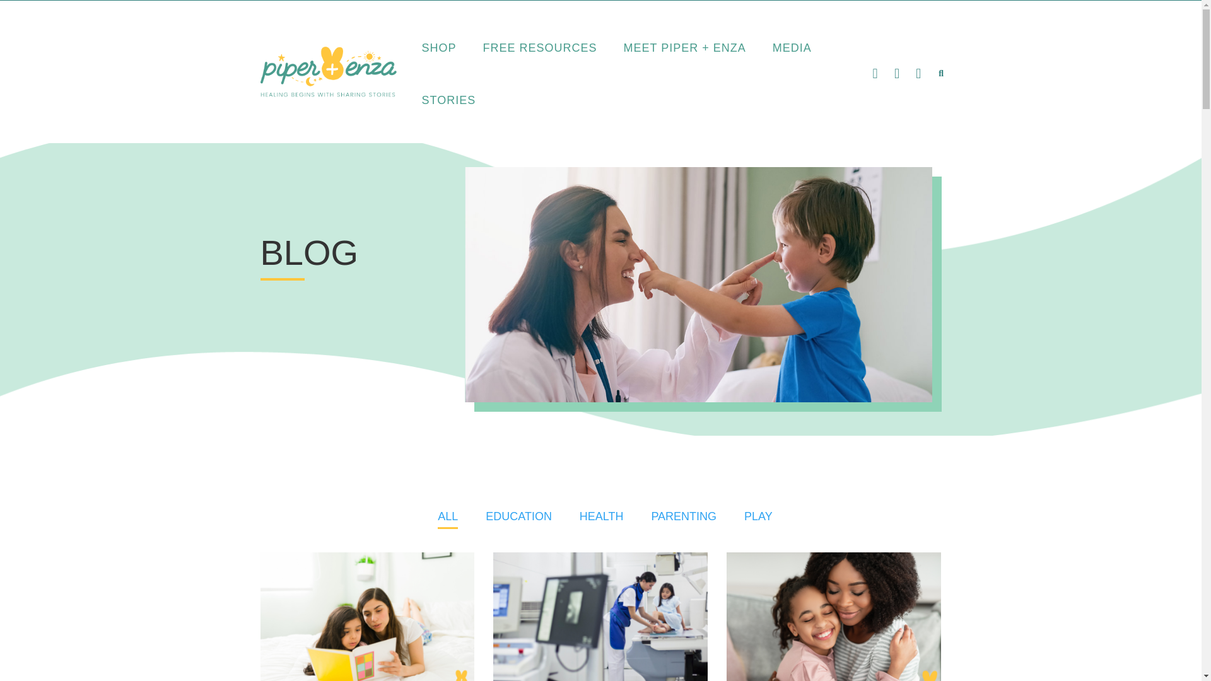 The width and height of the screenshot is (1211, 681). What do you see at coordinates (792, 48) in the screenshot?
I see `MEDIA` at bounding box center [792, 48].